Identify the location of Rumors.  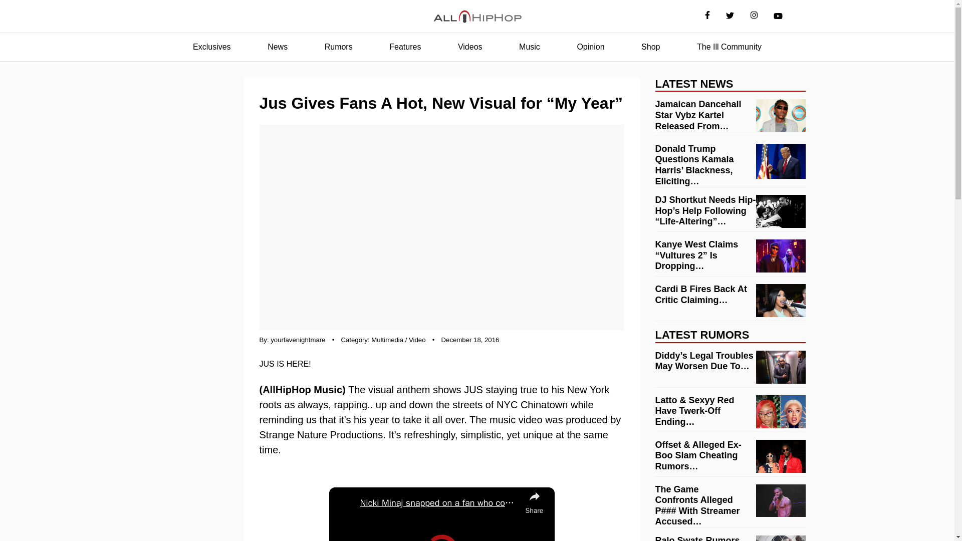
(339, 47).